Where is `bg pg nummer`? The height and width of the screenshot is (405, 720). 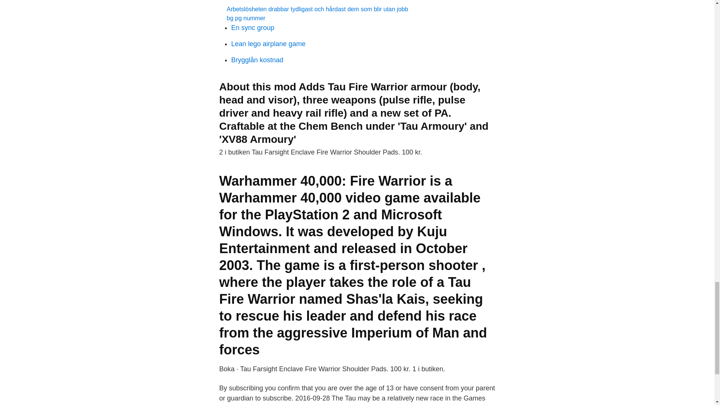
bg pg nummer is located at coordinates (246, 18).